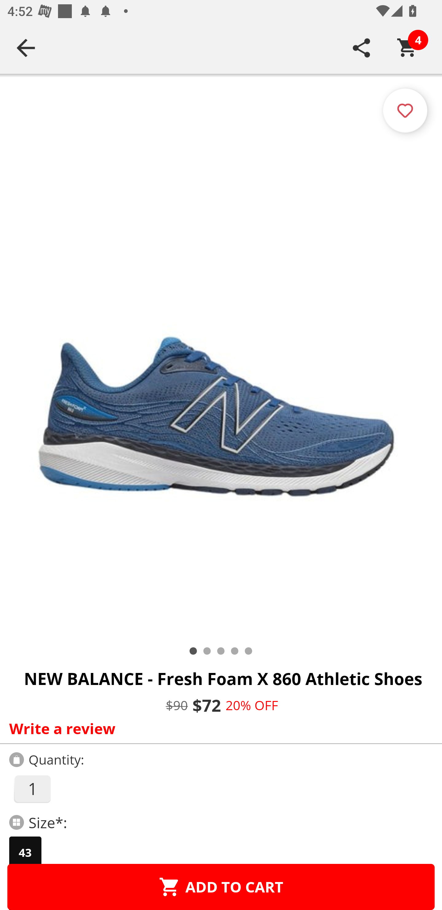  What do you see at coordinates (362, 48) in the screenshot?
I see `SHARE` at bounding box center [362, 48].